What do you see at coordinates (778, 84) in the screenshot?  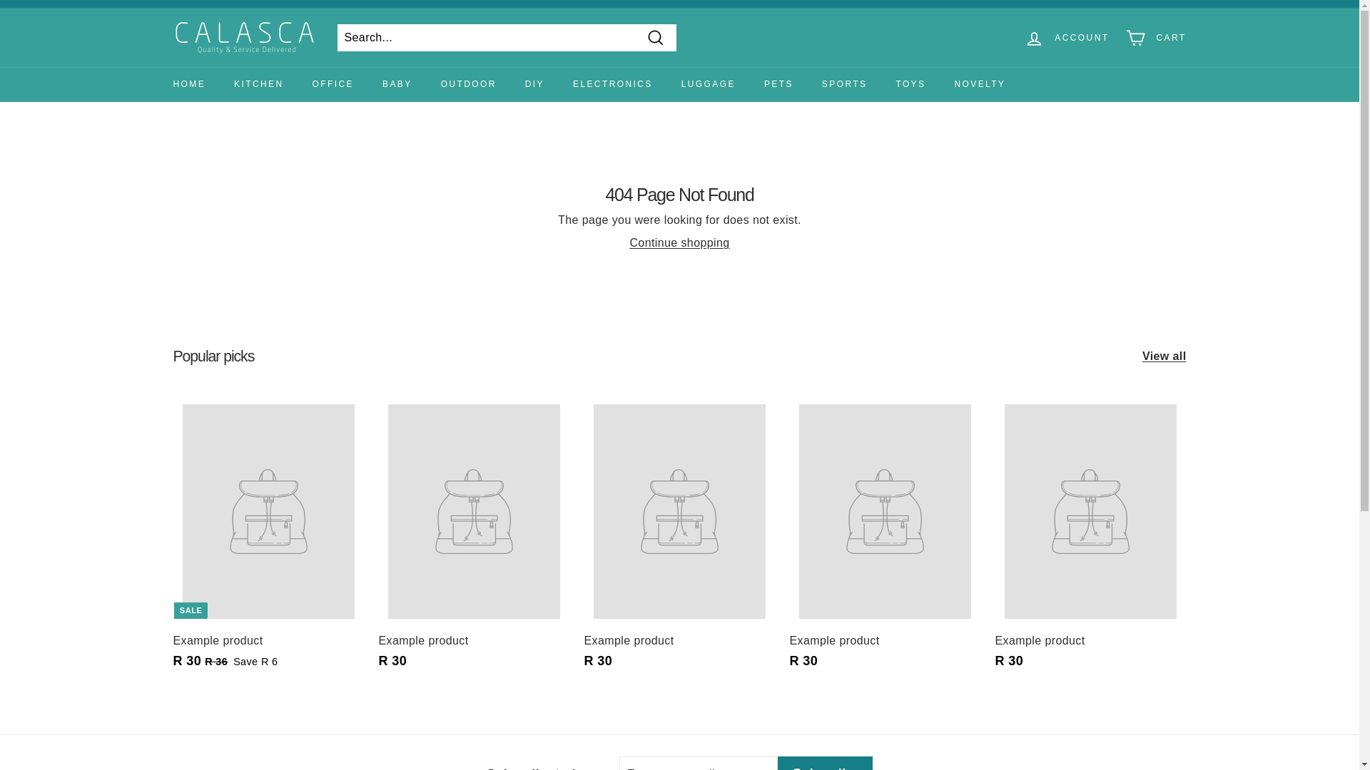 I see `PETS` at bounding box center [778, 84].